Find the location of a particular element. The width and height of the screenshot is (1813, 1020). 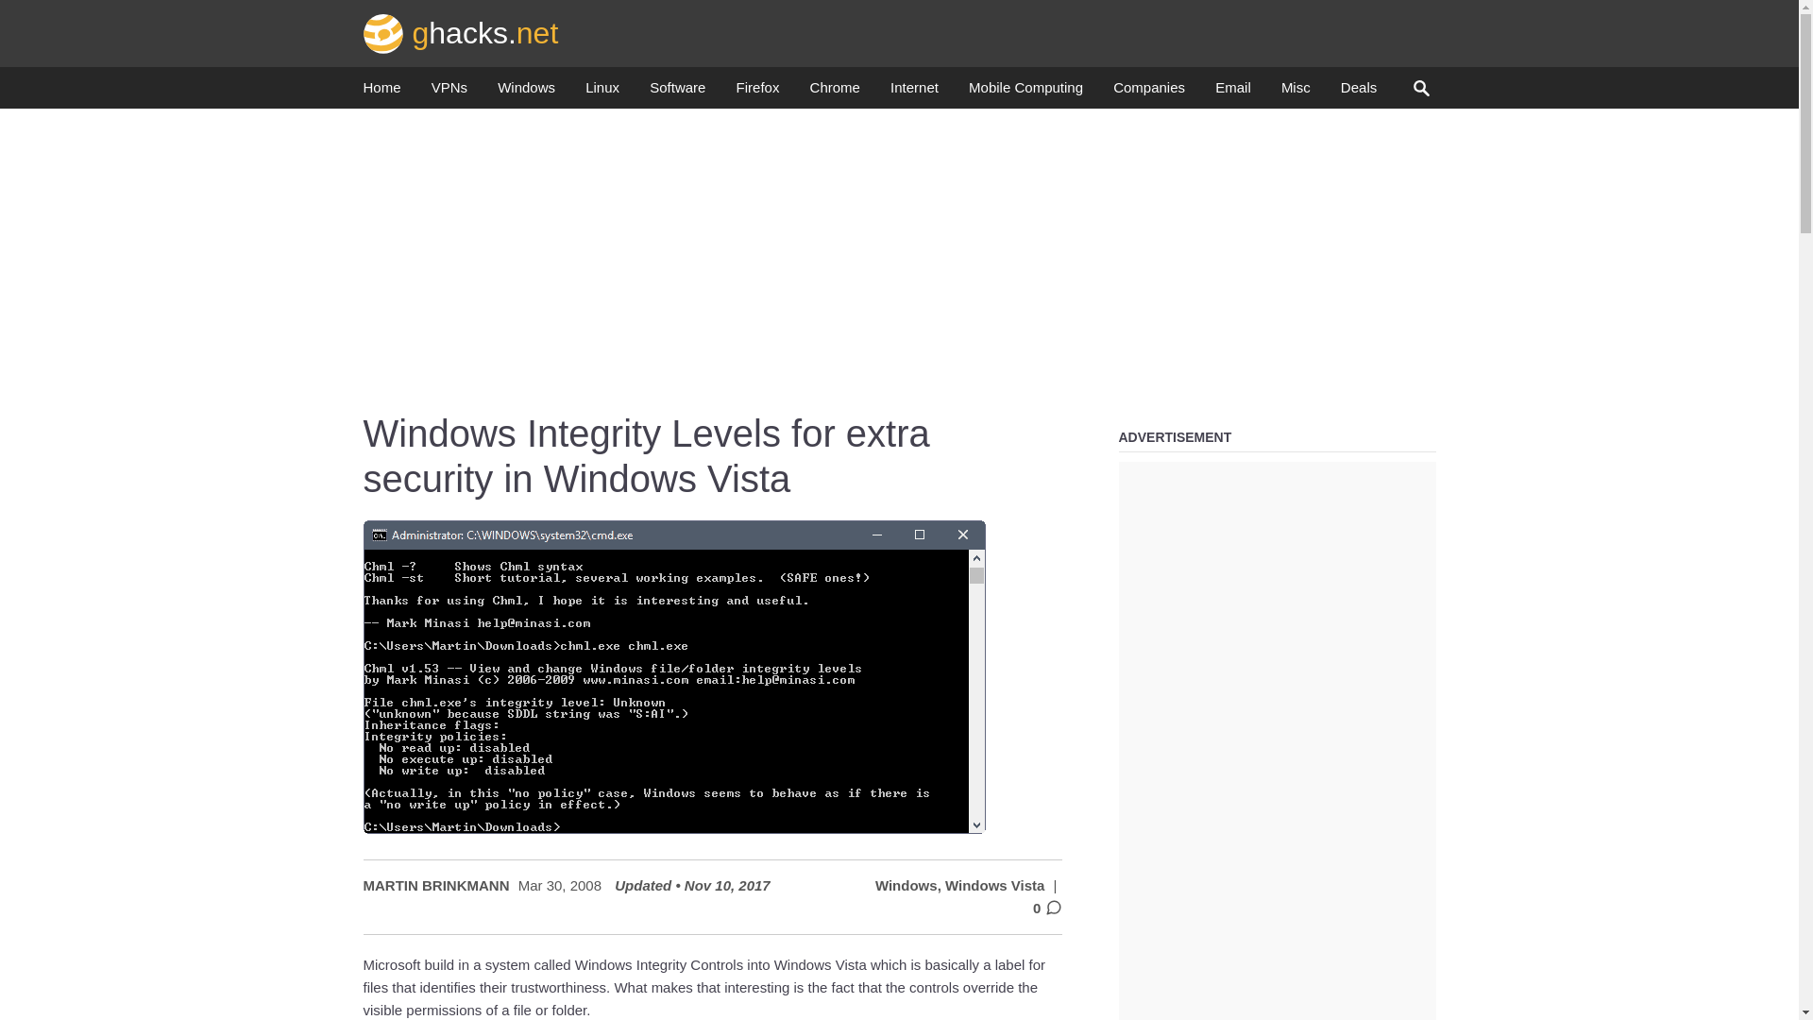

Windows is located at coordinates (525, 93).